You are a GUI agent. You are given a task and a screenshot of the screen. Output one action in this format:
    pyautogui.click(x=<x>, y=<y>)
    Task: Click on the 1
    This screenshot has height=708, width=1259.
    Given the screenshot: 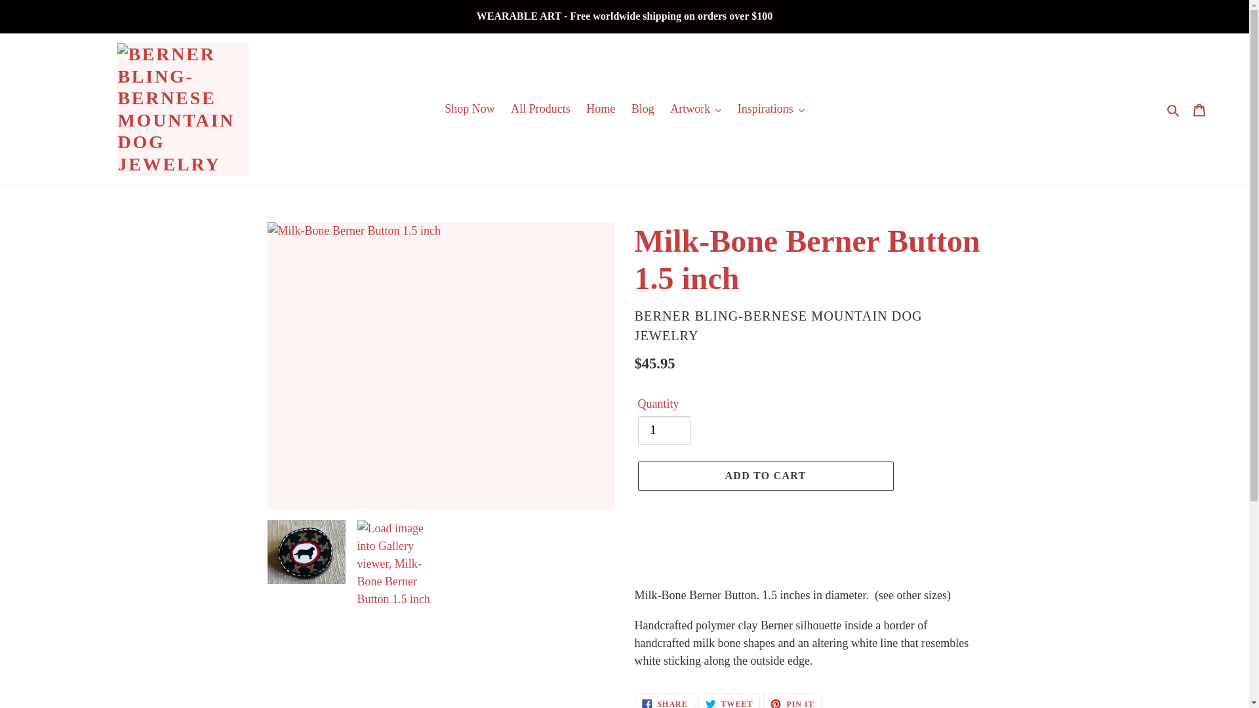 What is the action you would take?
    pyautogui.click(x=664, y=431)
    